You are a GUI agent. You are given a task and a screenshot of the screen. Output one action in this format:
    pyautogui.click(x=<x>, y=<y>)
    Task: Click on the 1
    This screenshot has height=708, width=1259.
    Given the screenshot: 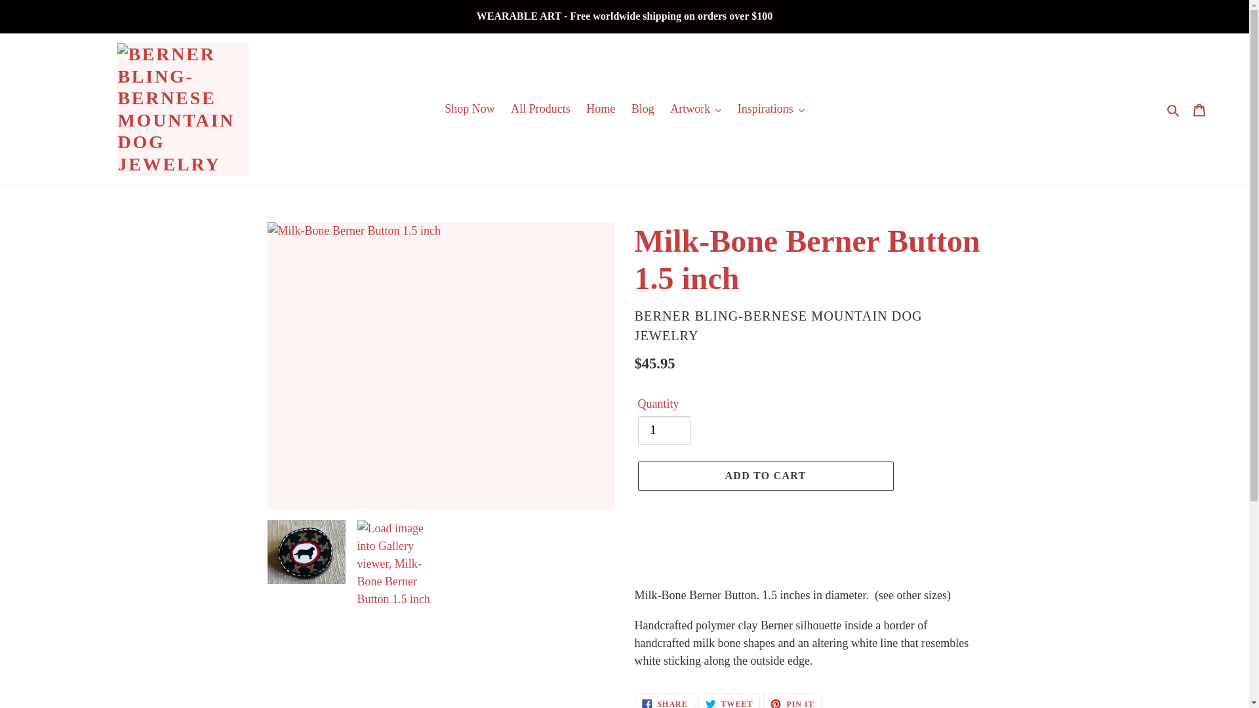 What is the action you would take?
    pyautogui.click(x=664, y=431)
    